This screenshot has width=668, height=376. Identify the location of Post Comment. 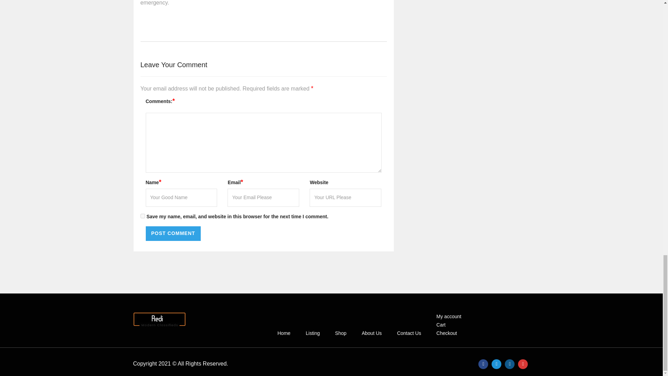
(173, 234).